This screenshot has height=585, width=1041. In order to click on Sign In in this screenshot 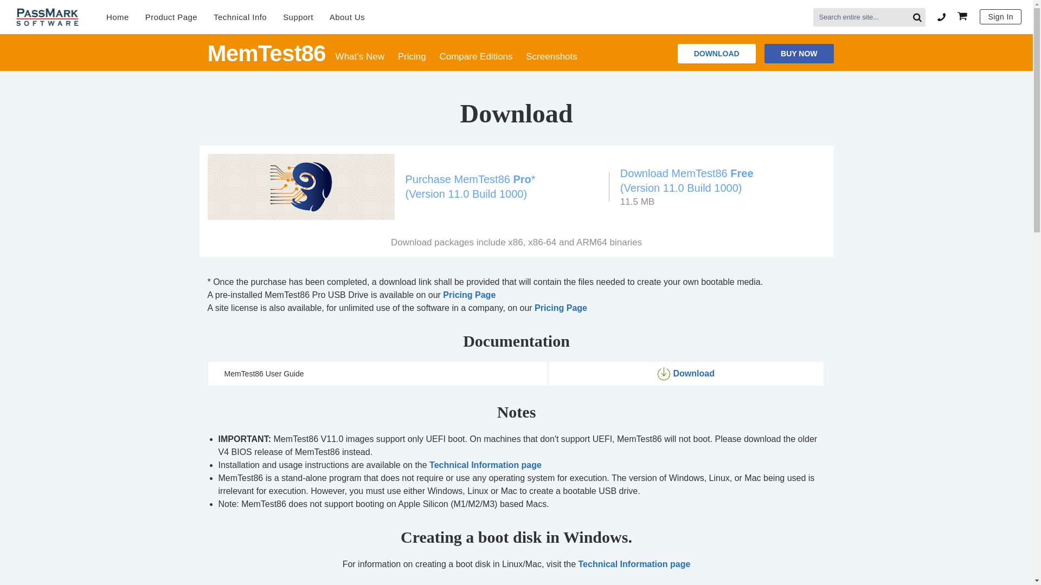, I will do `click(1000, 16)`.